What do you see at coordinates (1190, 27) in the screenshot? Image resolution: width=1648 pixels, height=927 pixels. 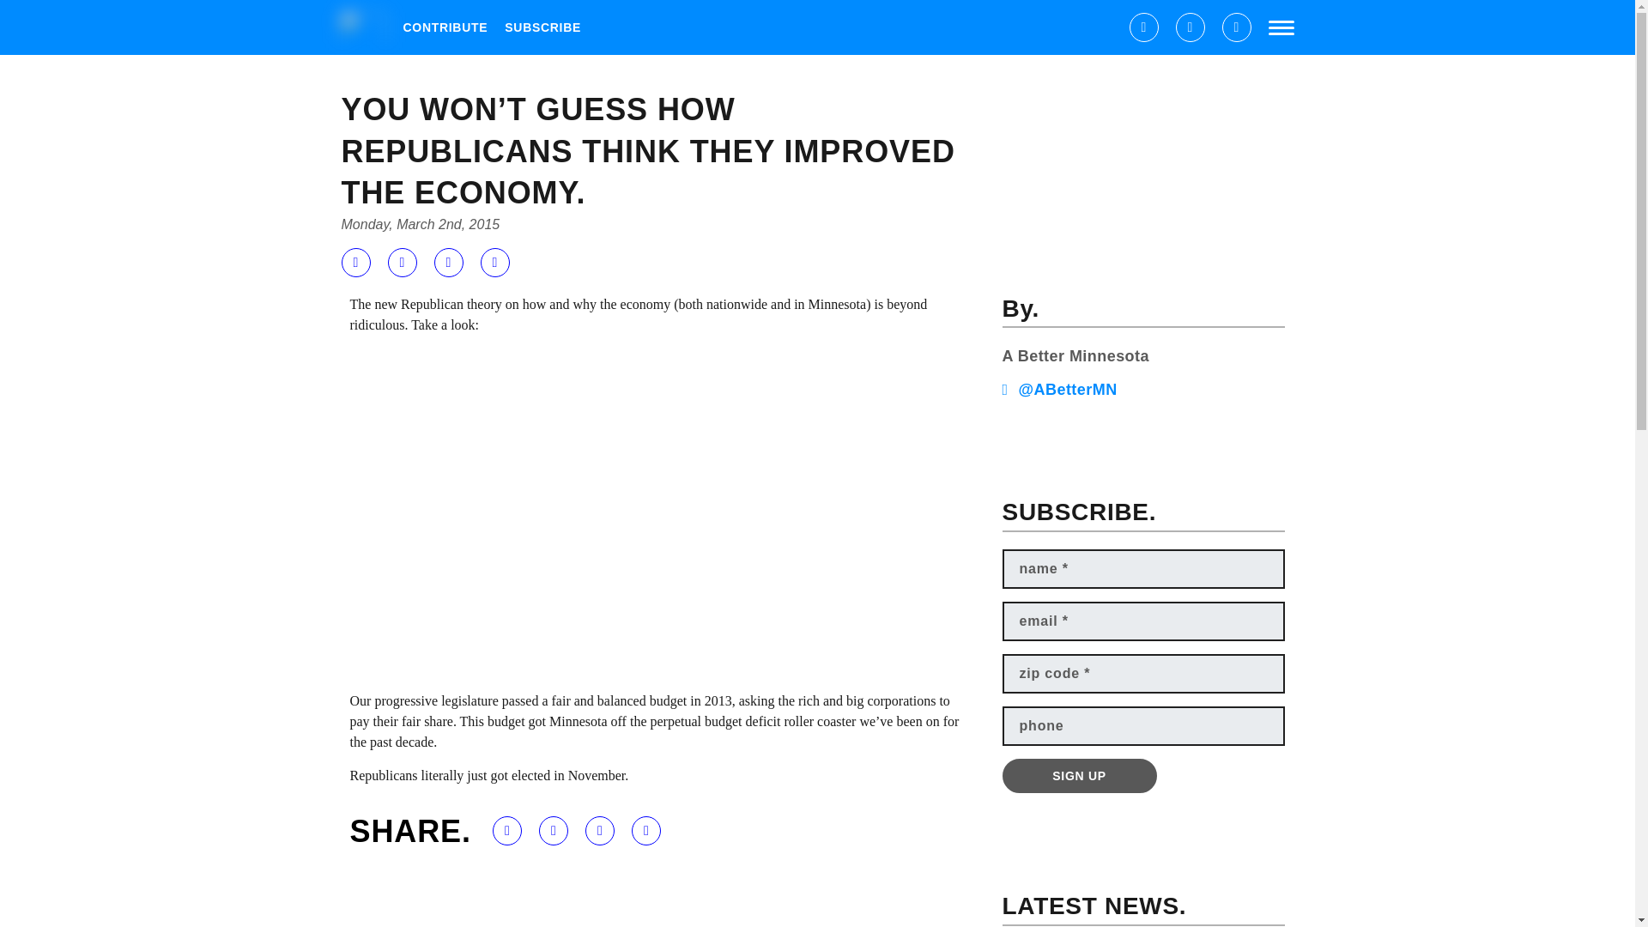 I see `Follow us on Twitter` at bounding box center [1190, 27].